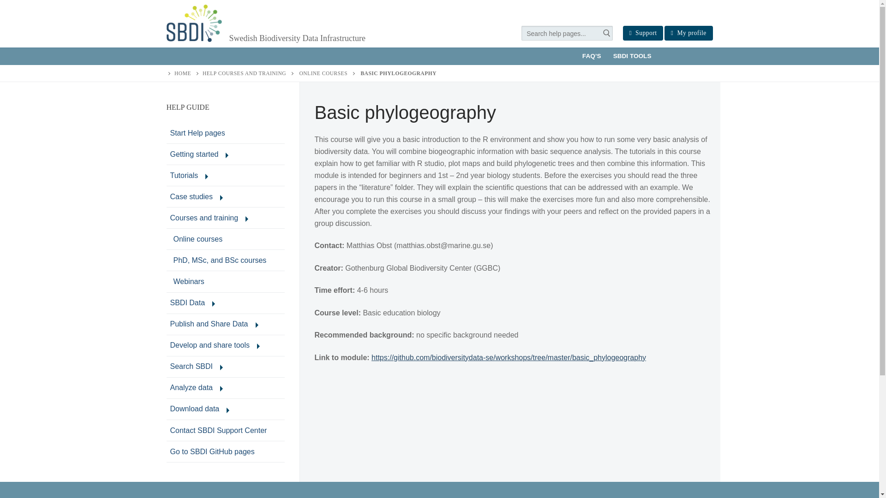 The height and width of the screenshot is (498, 886). What do you see at coordinates (225, 239) in the screenshot?
I see `PhD, MSc, and BSc courses` at bounding box center [225, 239].